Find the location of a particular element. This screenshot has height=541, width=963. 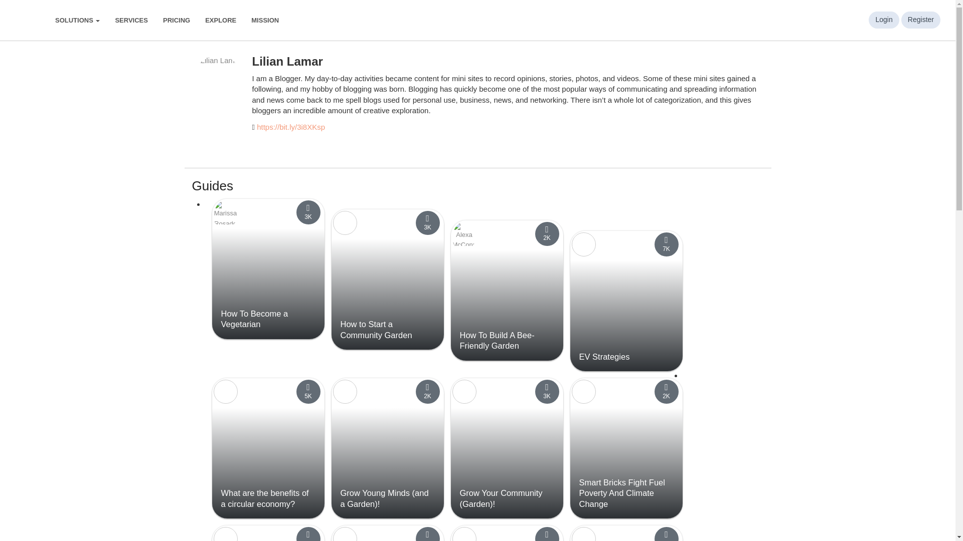

View How To Become a Vegetarian on Guides is located at coordinates (254, 319).